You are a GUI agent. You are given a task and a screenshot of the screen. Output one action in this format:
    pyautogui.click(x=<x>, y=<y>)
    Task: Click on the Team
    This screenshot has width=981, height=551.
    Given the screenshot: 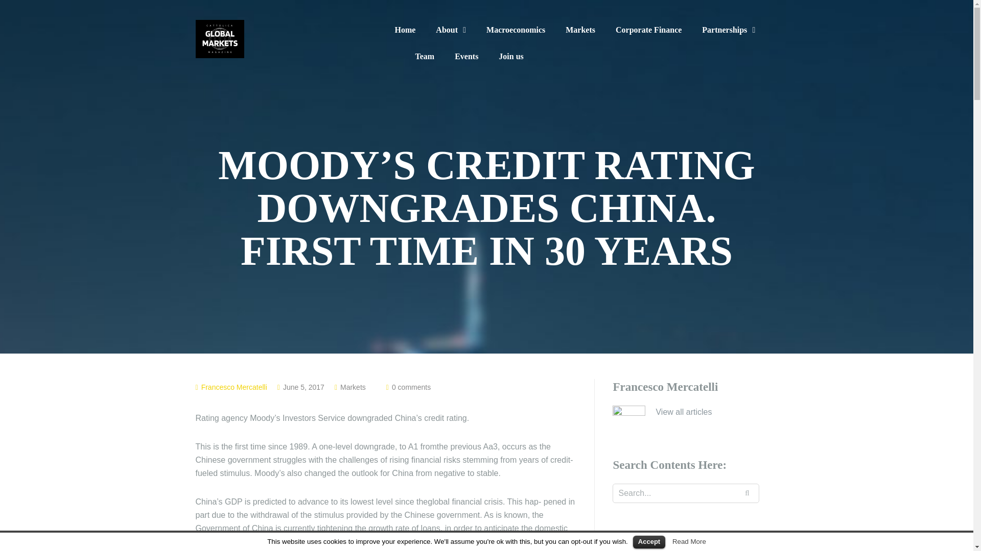 What is the action you would take?
    pyautogui.click(x=425, y=56)
    